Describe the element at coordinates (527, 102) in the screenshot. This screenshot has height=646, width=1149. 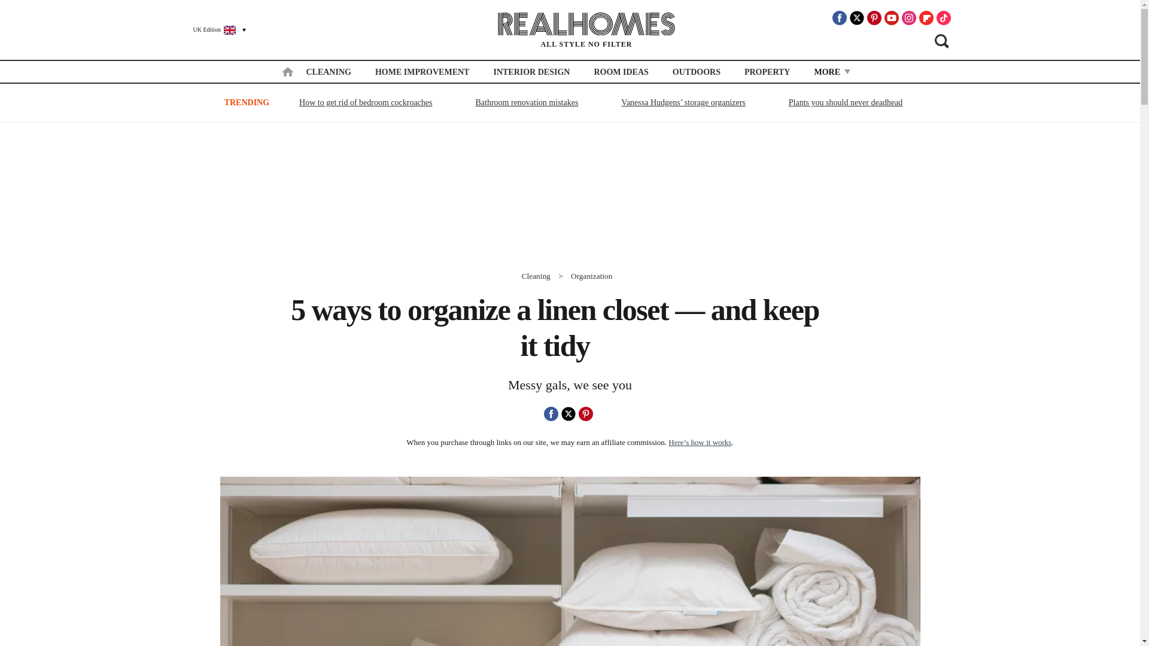
I see `Bathroom renovation mistakes` at that location.